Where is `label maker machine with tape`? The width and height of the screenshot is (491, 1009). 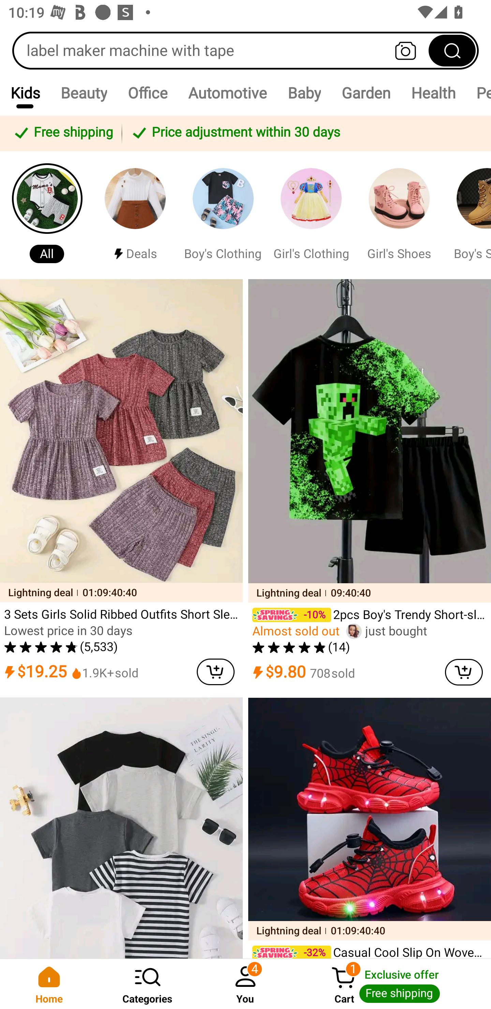
label maker machine with tape is located at coordinates (245, 50).